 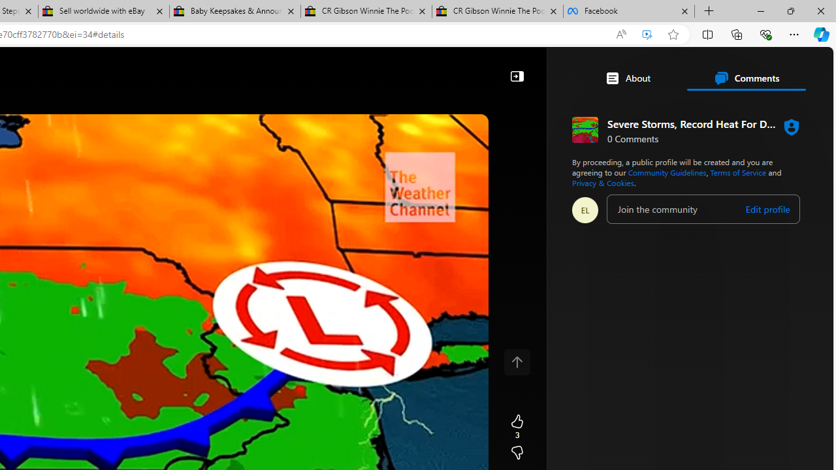 I want to click on Privacy & Cookies, so click(x=603, y=183).